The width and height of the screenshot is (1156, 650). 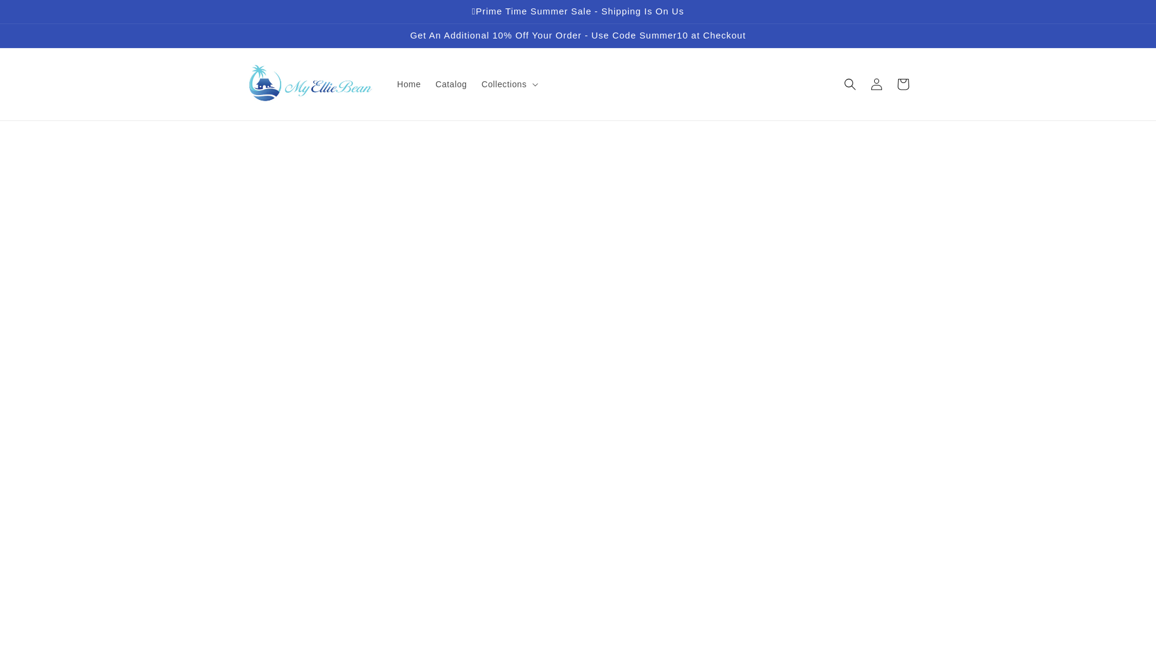 What do you see at coordinates (903, 84) in the screenshot?
I see `Cart` at bounding box center [903, 84].